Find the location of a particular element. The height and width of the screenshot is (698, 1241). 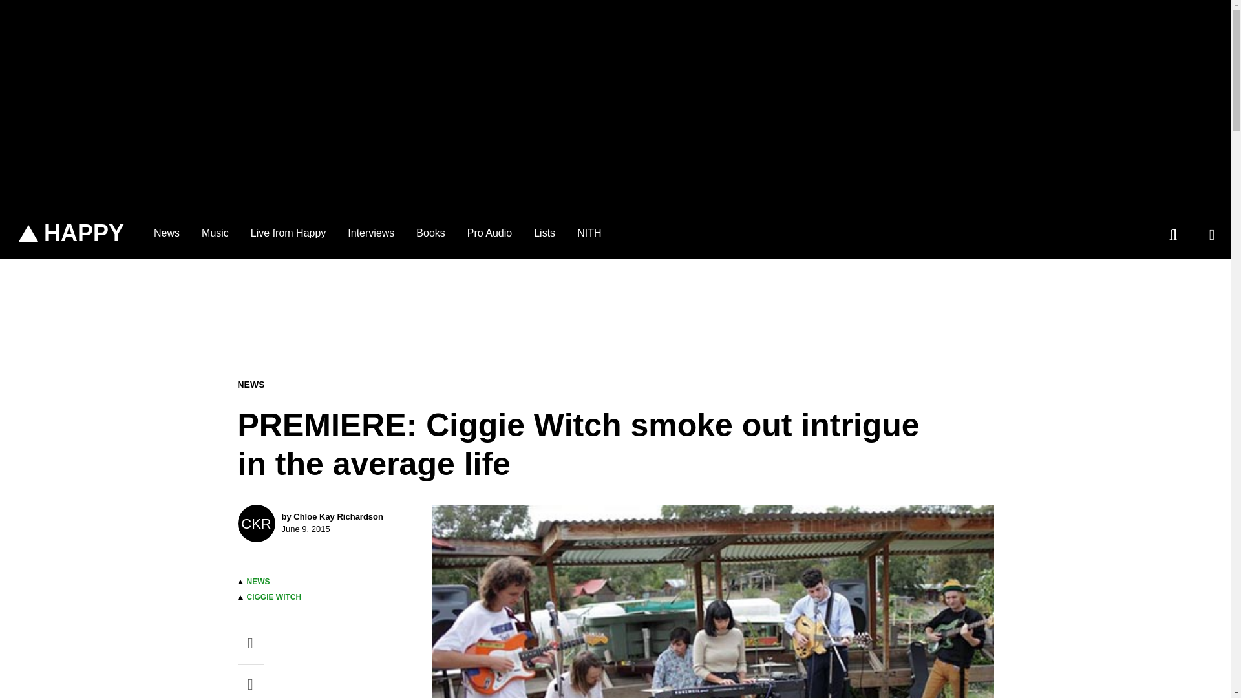

News is located at coordinates (167, 233).